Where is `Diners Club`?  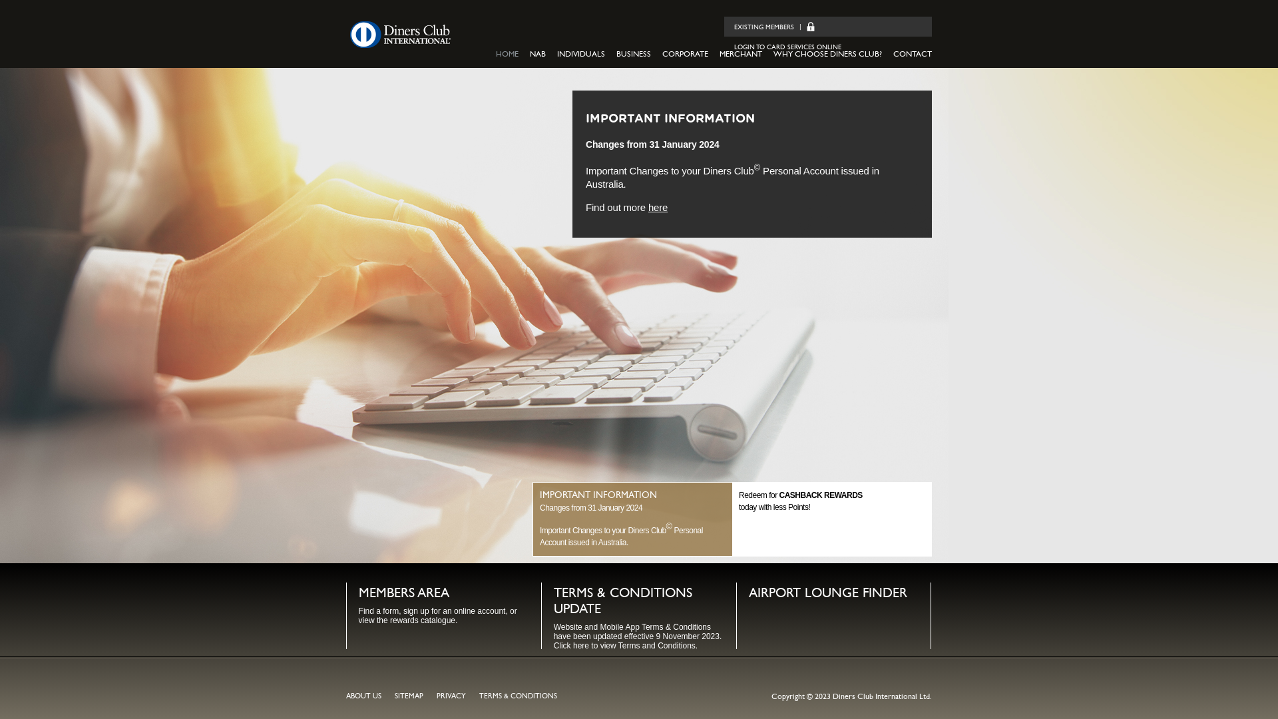
Diners Club is located at coordinates (400, 35).